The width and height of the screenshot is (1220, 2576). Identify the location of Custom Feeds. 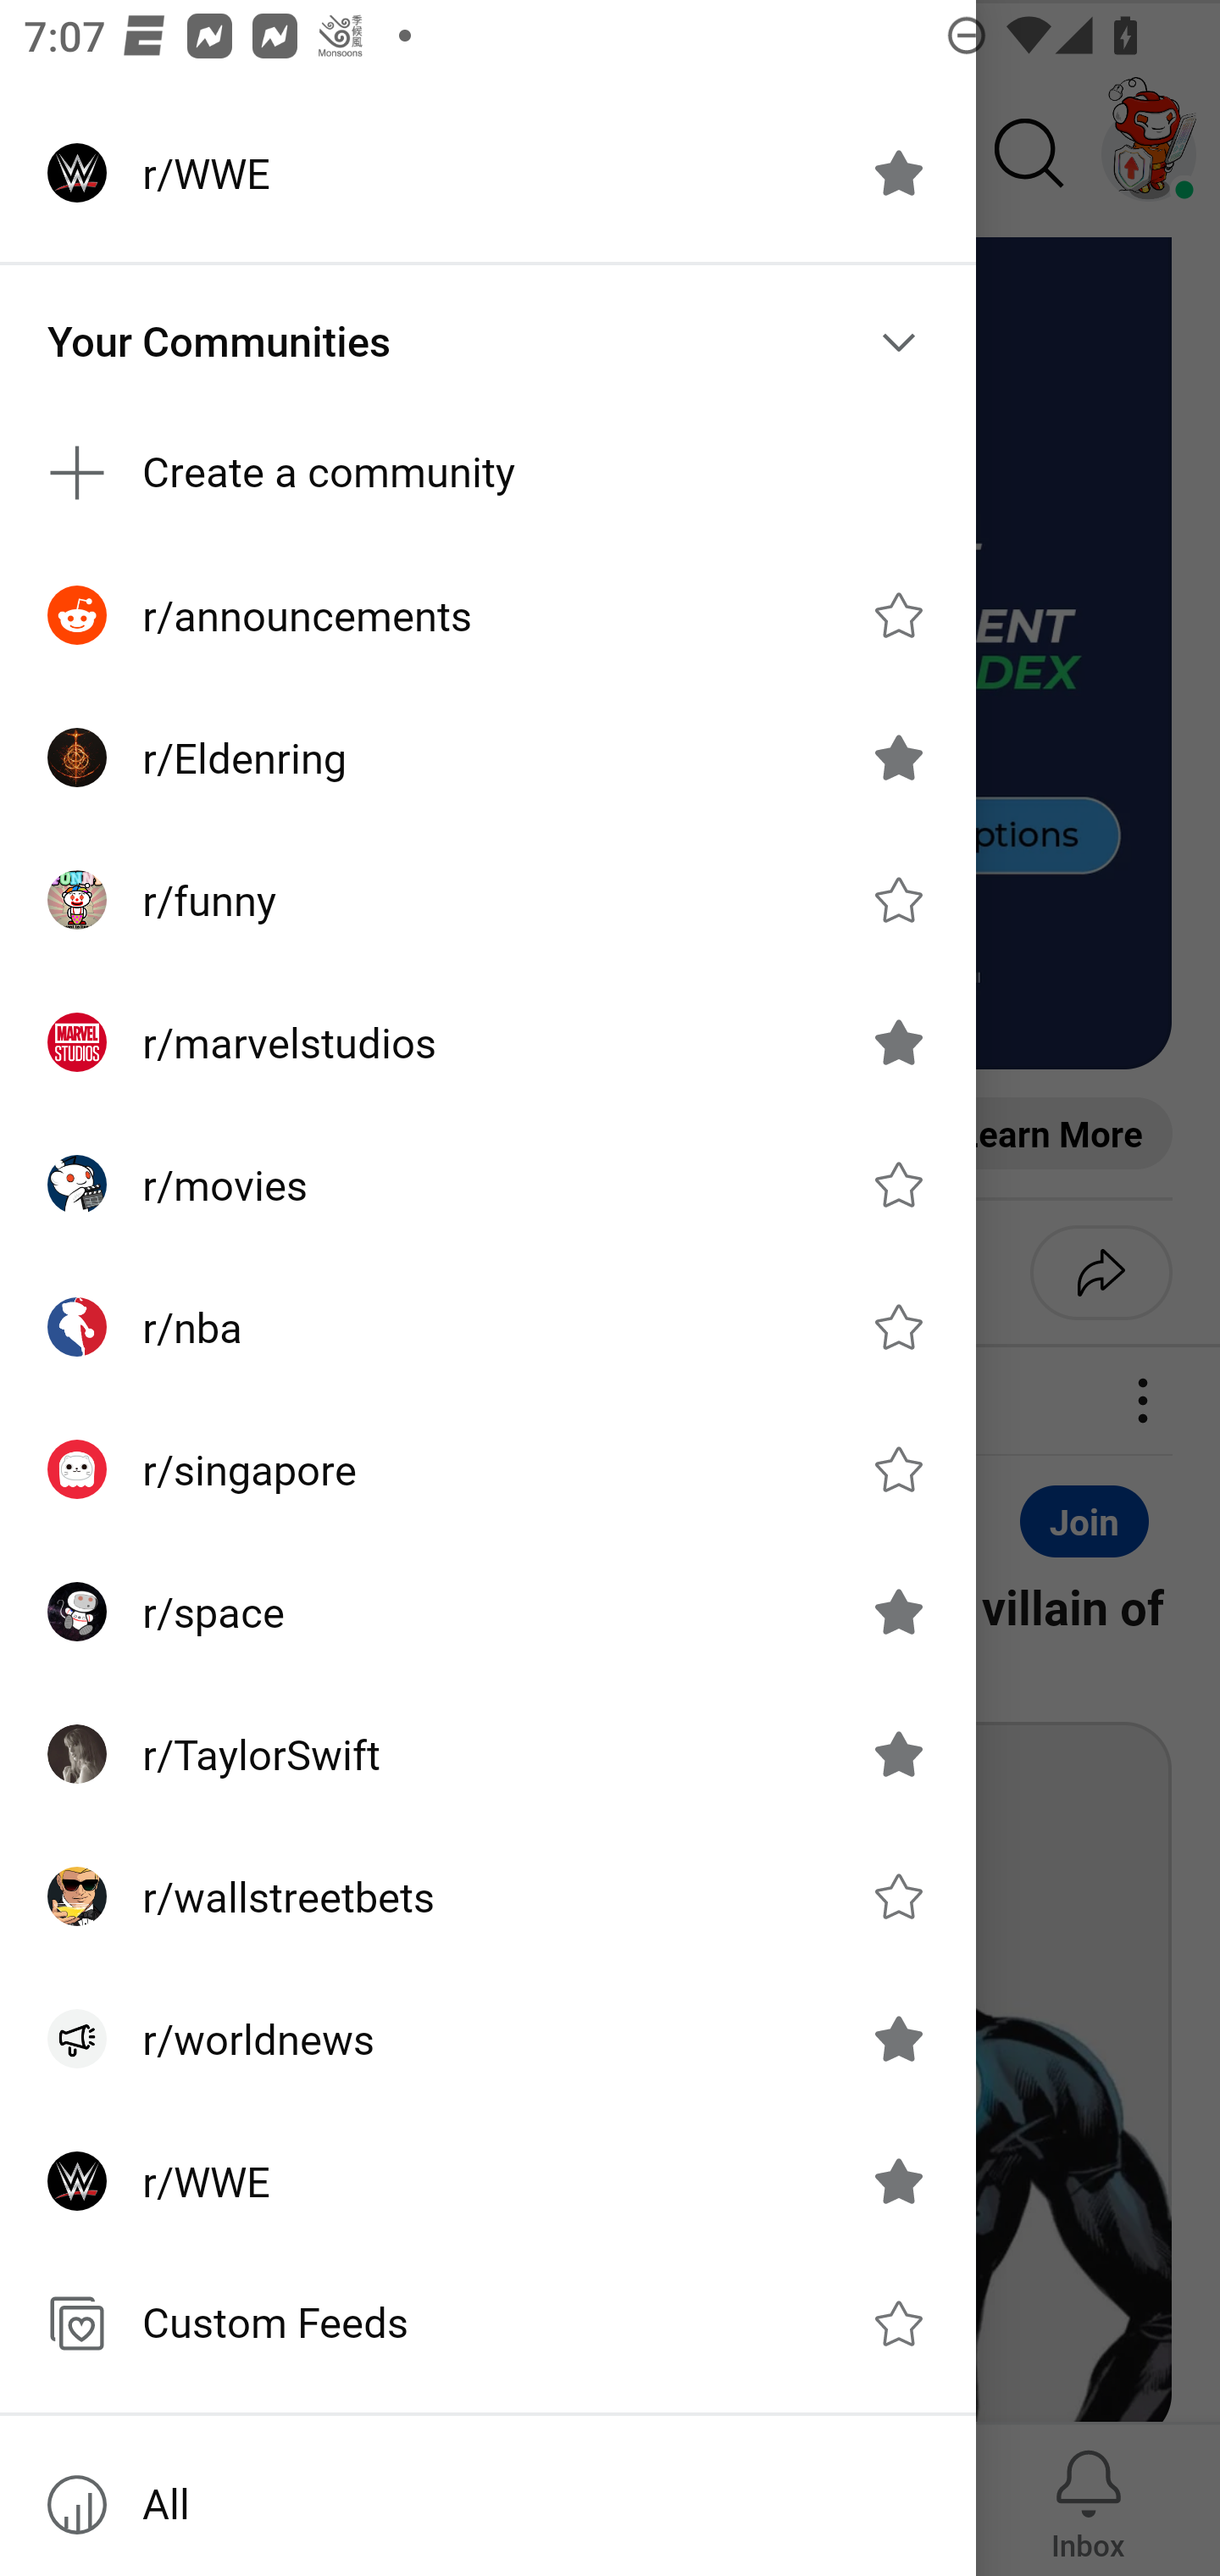
(488, 2323).